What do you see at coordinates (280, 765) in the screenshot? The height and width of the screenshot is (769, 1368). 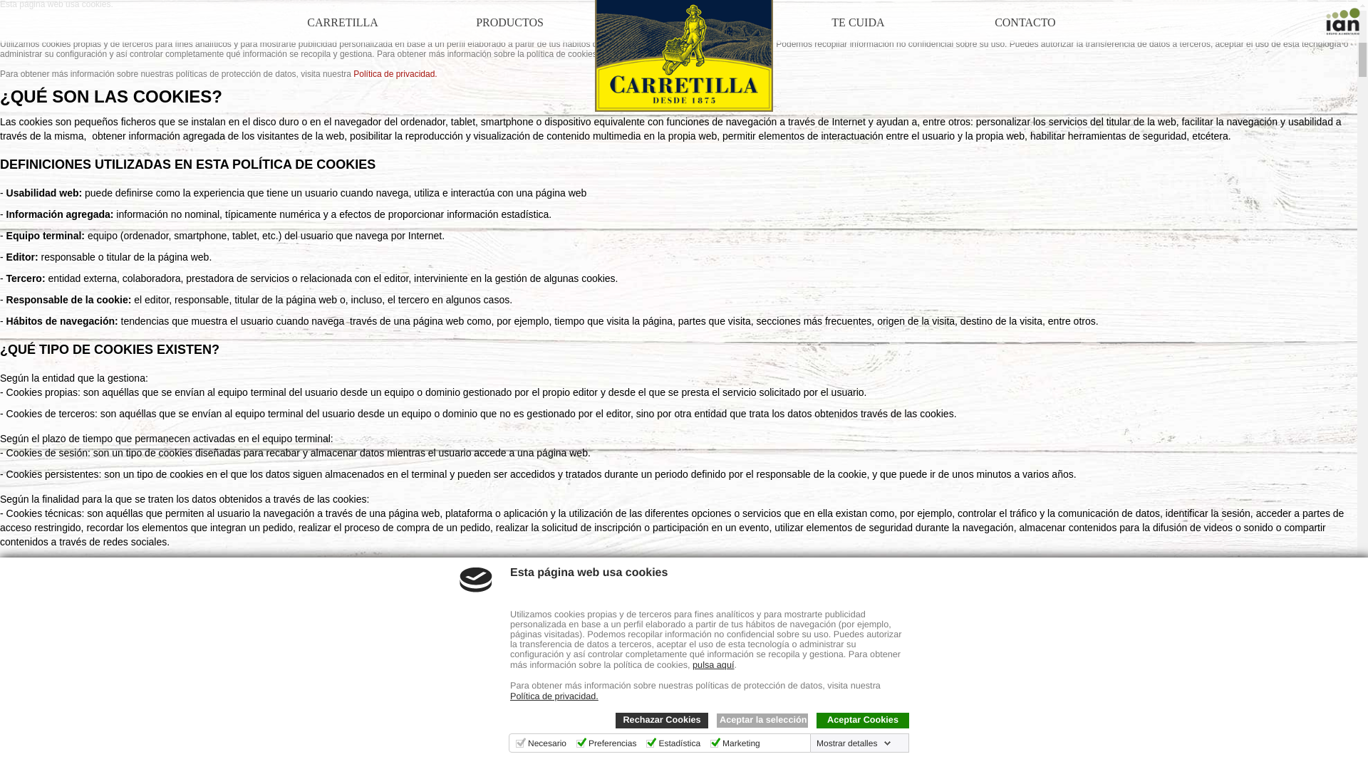 I see `Cookiebot` at bounding box center [280, 765].